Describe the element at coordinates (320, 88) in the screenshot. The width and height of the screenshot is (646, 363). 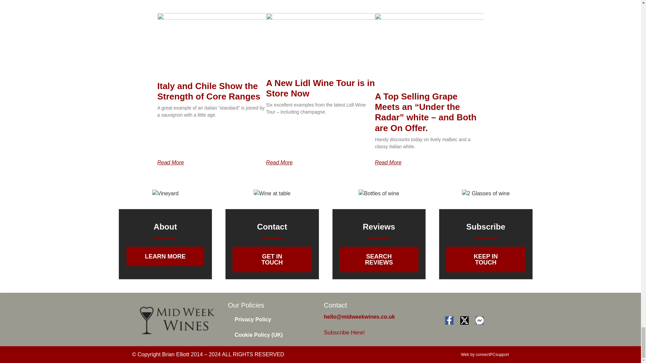
I see `A New Lidl Wine Tour is in Store Now` at that location.